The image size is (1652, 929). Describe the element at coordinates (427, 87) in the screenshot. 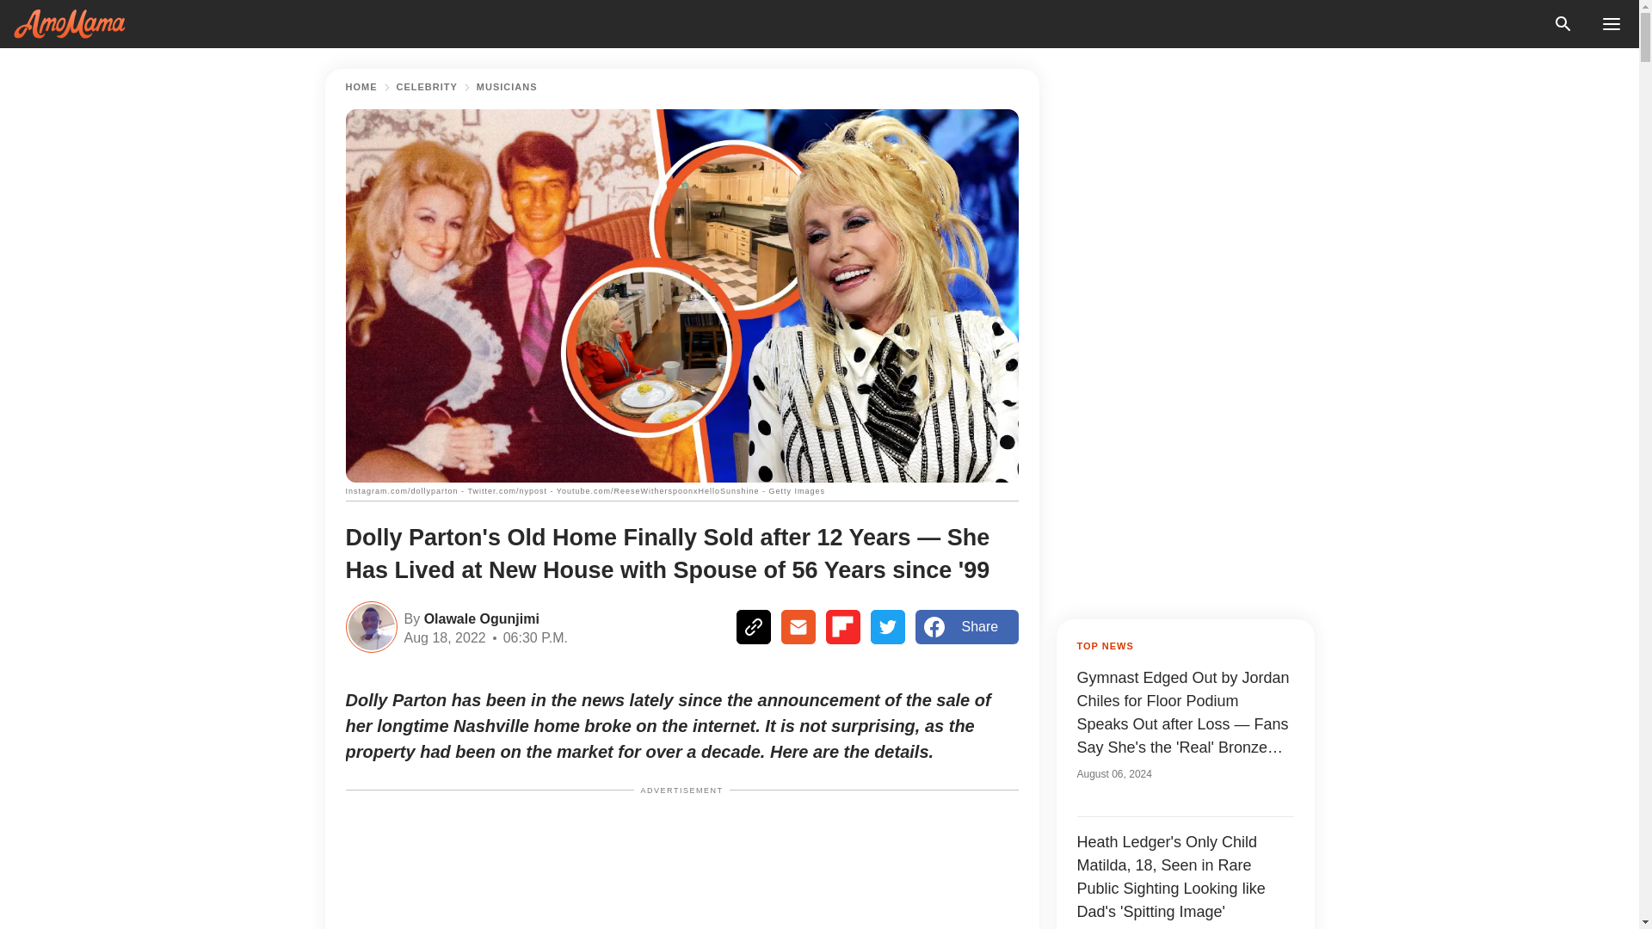

I see `CELEBRITY` at that location.